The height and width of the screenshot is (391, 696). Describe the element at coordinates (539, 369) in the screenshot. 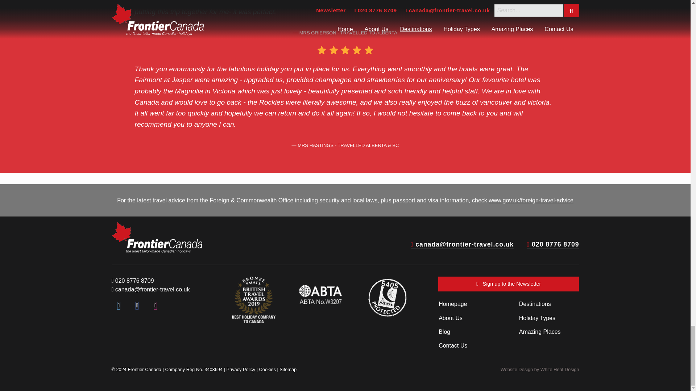

I see `Web Designers` at that location.